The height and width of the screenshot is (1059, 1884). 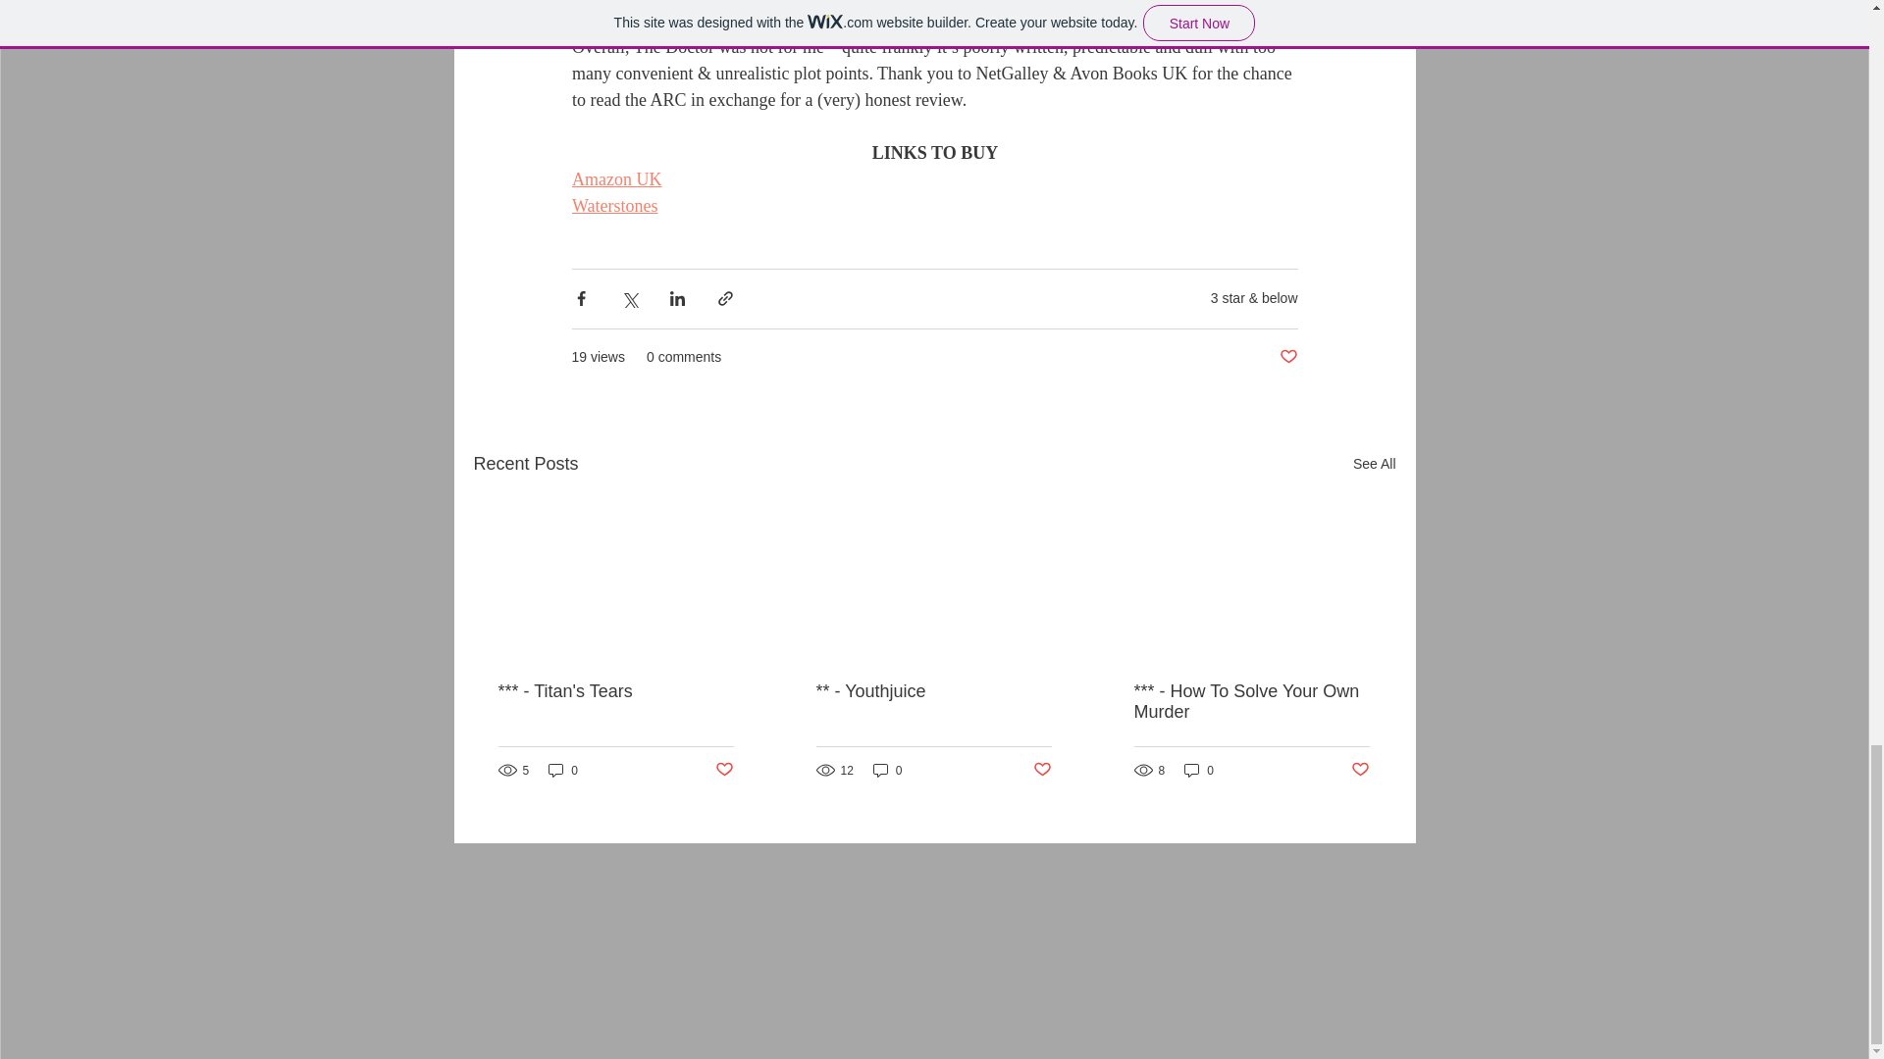 What do you see at coordinates (563, 770) in the screenshot?
I see `0` at bounding box center [563, 770].